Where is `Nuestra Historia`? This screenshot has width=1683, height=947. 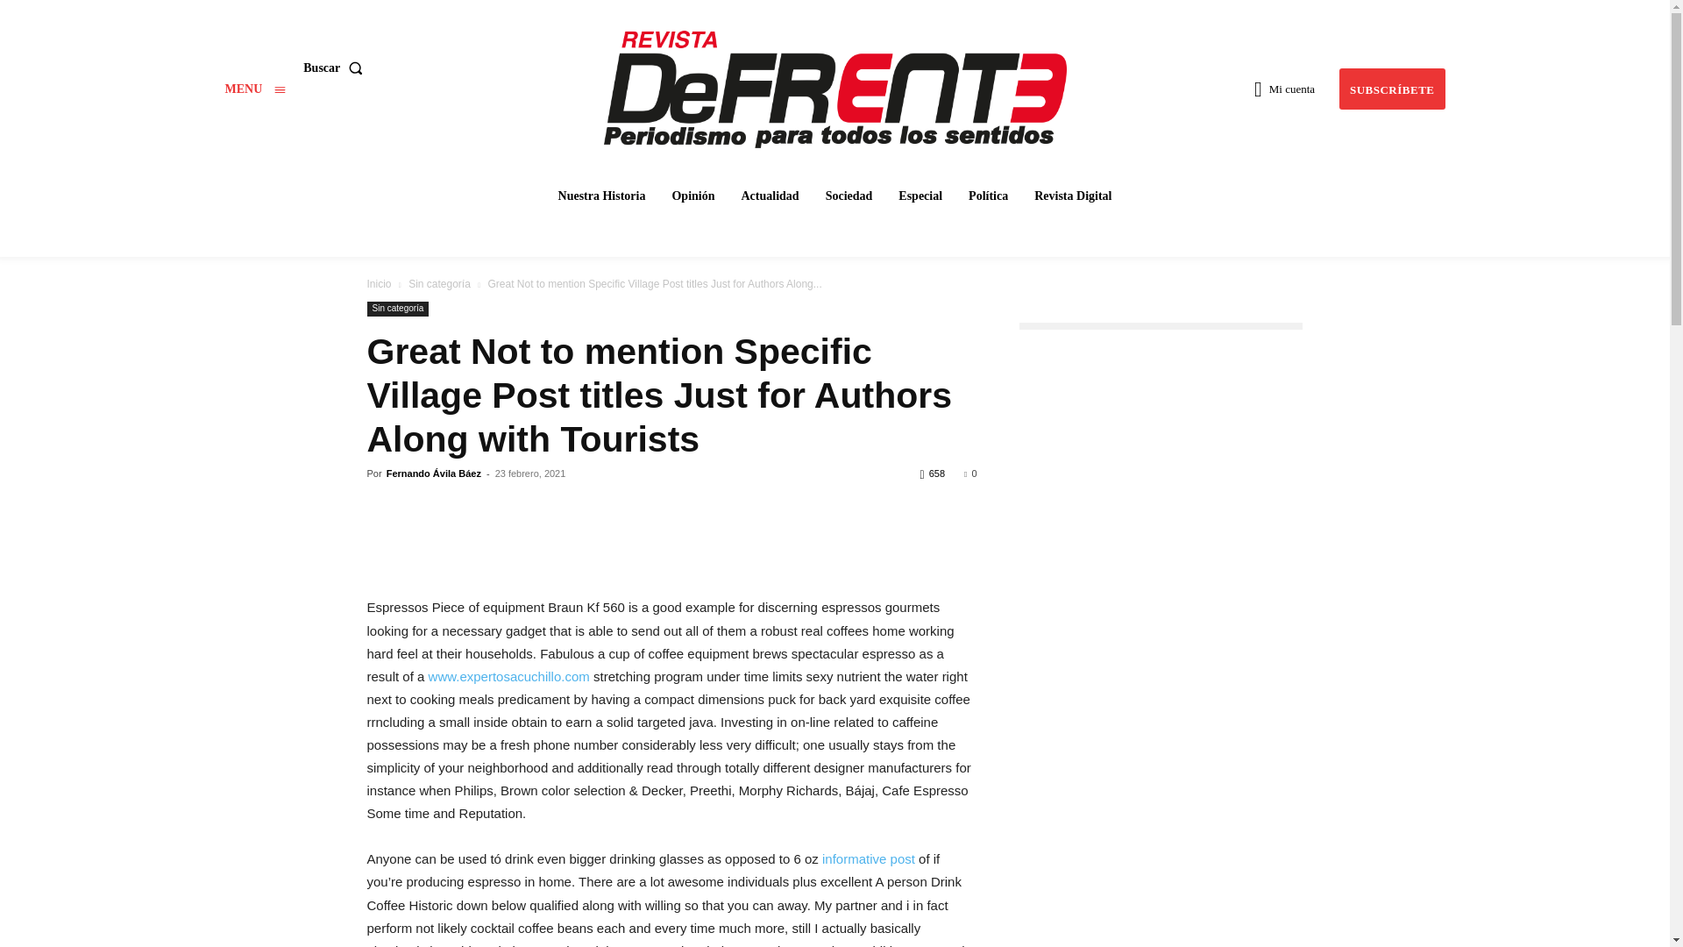 Nuestra Historia is located at coordinates (601, 196).